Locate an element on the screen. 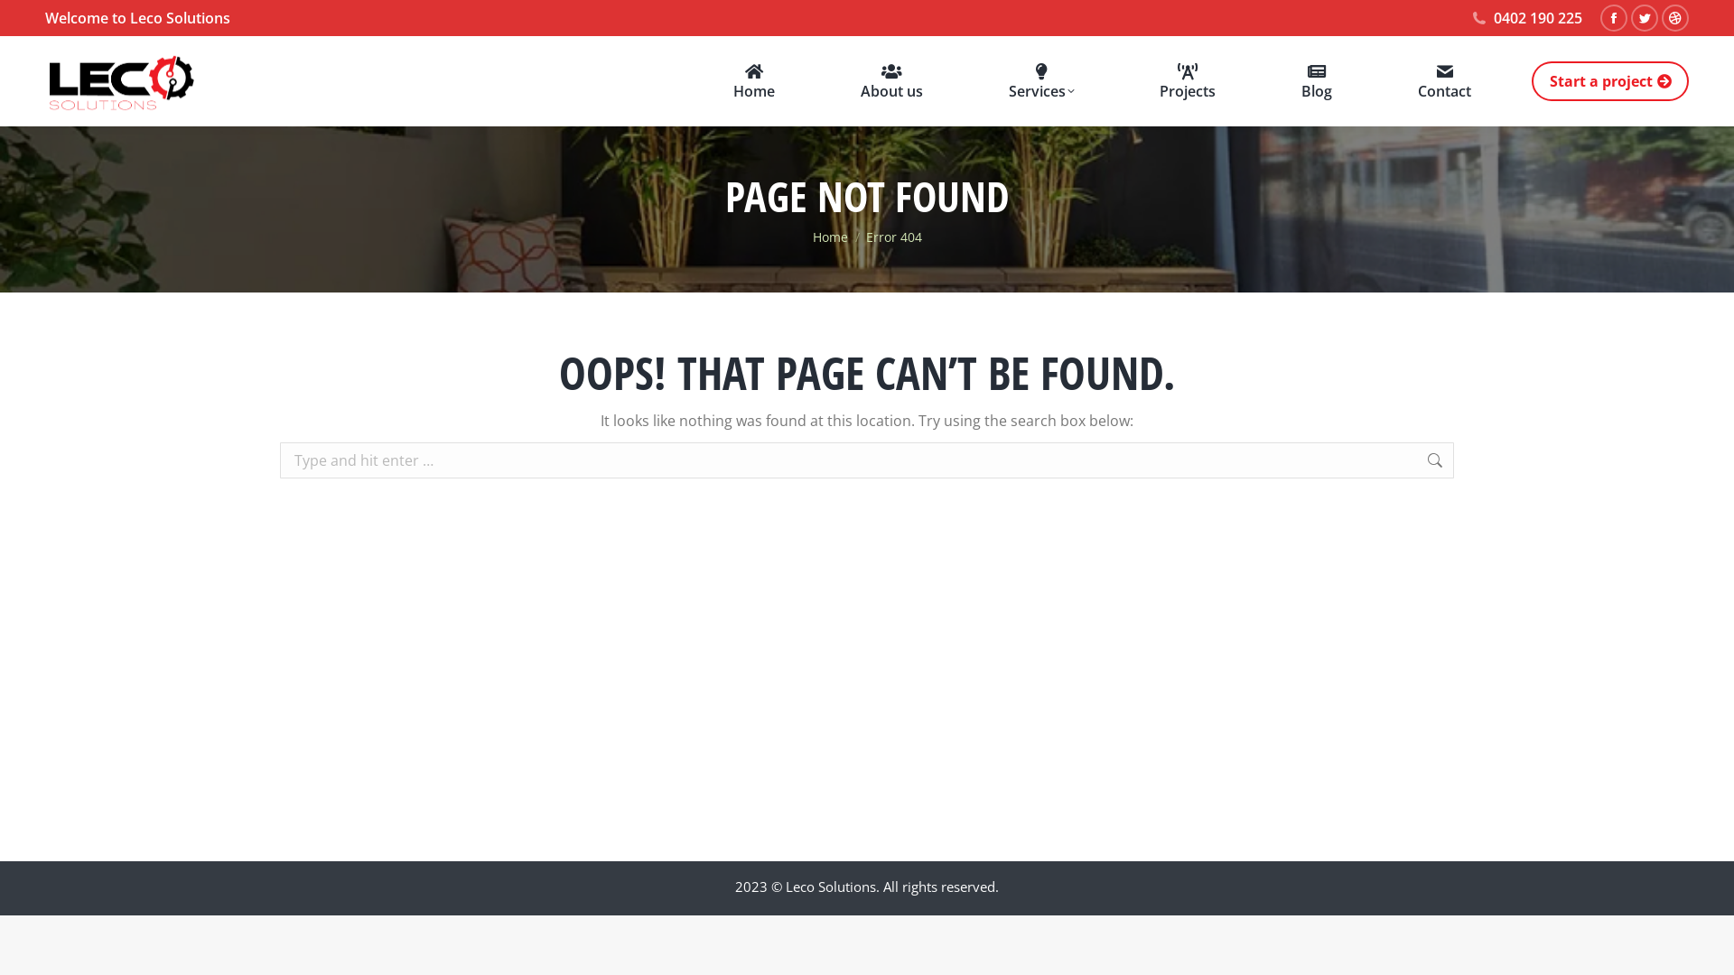 This screenshot has width=1734, height=975. Projects is located at coordinates (1188, 81).